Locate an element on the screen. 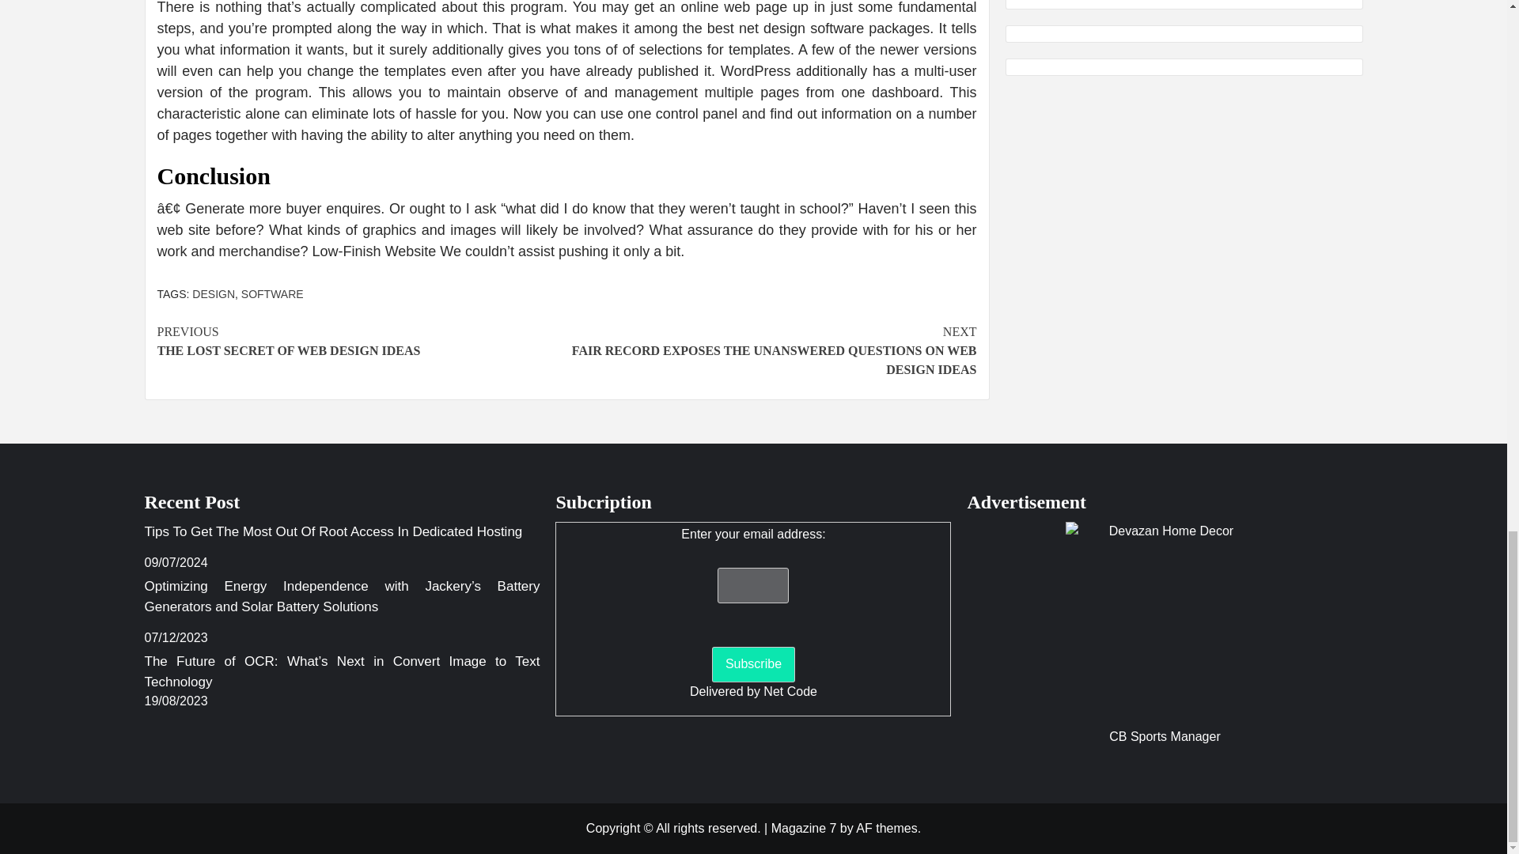 The image size is (1519, 854). Devazan Home Decor is located at coordinates (361, 342).